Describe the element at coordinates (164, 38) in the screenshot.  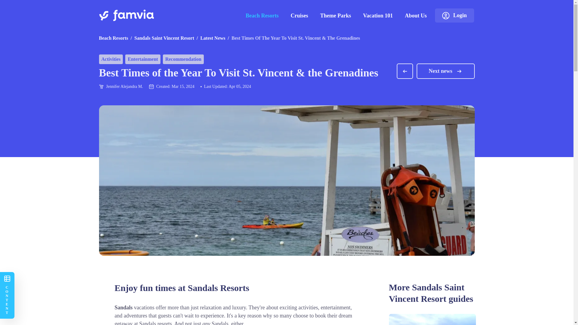
I see `Sandals Saint Vincent Resort` at that location.